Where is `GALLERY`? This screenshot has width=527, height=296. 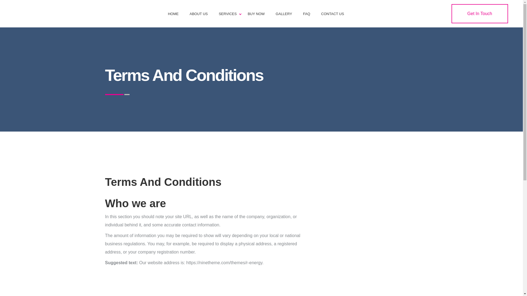 GALLERY is located at coordinates (284, 14).